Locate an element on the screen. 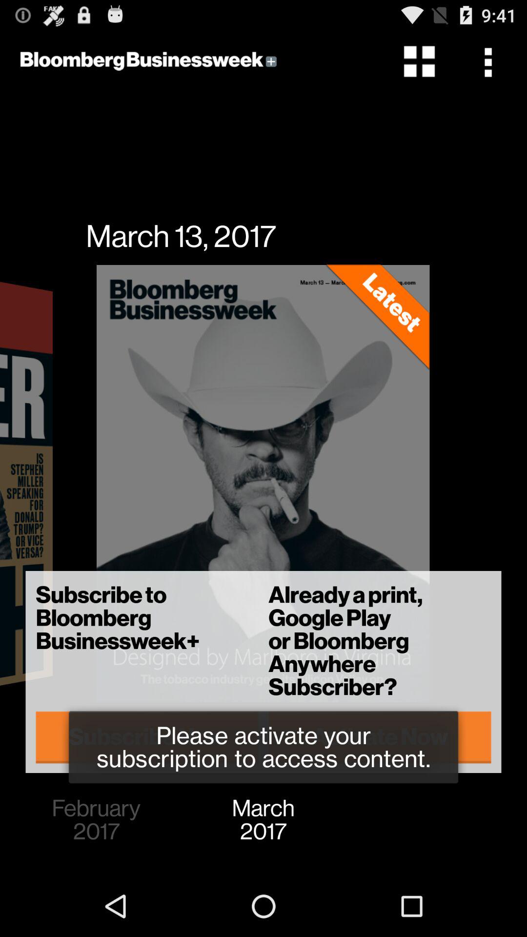 The image size is (527, 937). launch subscribe now is located at coordinates (147, 737).